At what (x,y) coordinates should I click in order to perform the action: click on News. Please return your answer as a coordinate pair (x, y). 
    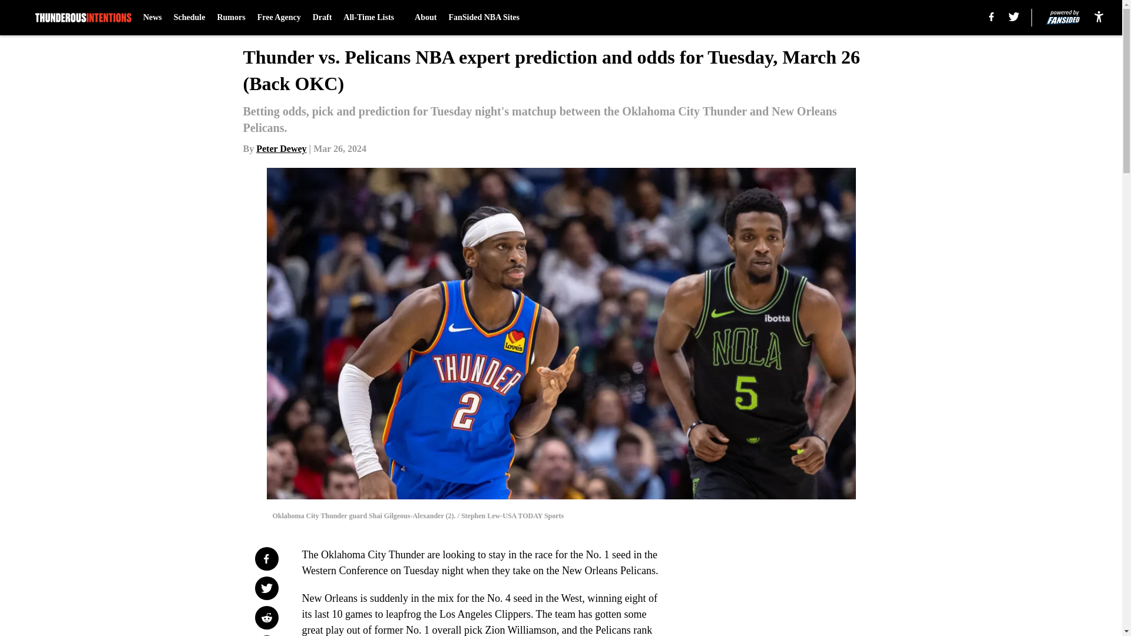
    Looking at the image, I should click on (152, 18).